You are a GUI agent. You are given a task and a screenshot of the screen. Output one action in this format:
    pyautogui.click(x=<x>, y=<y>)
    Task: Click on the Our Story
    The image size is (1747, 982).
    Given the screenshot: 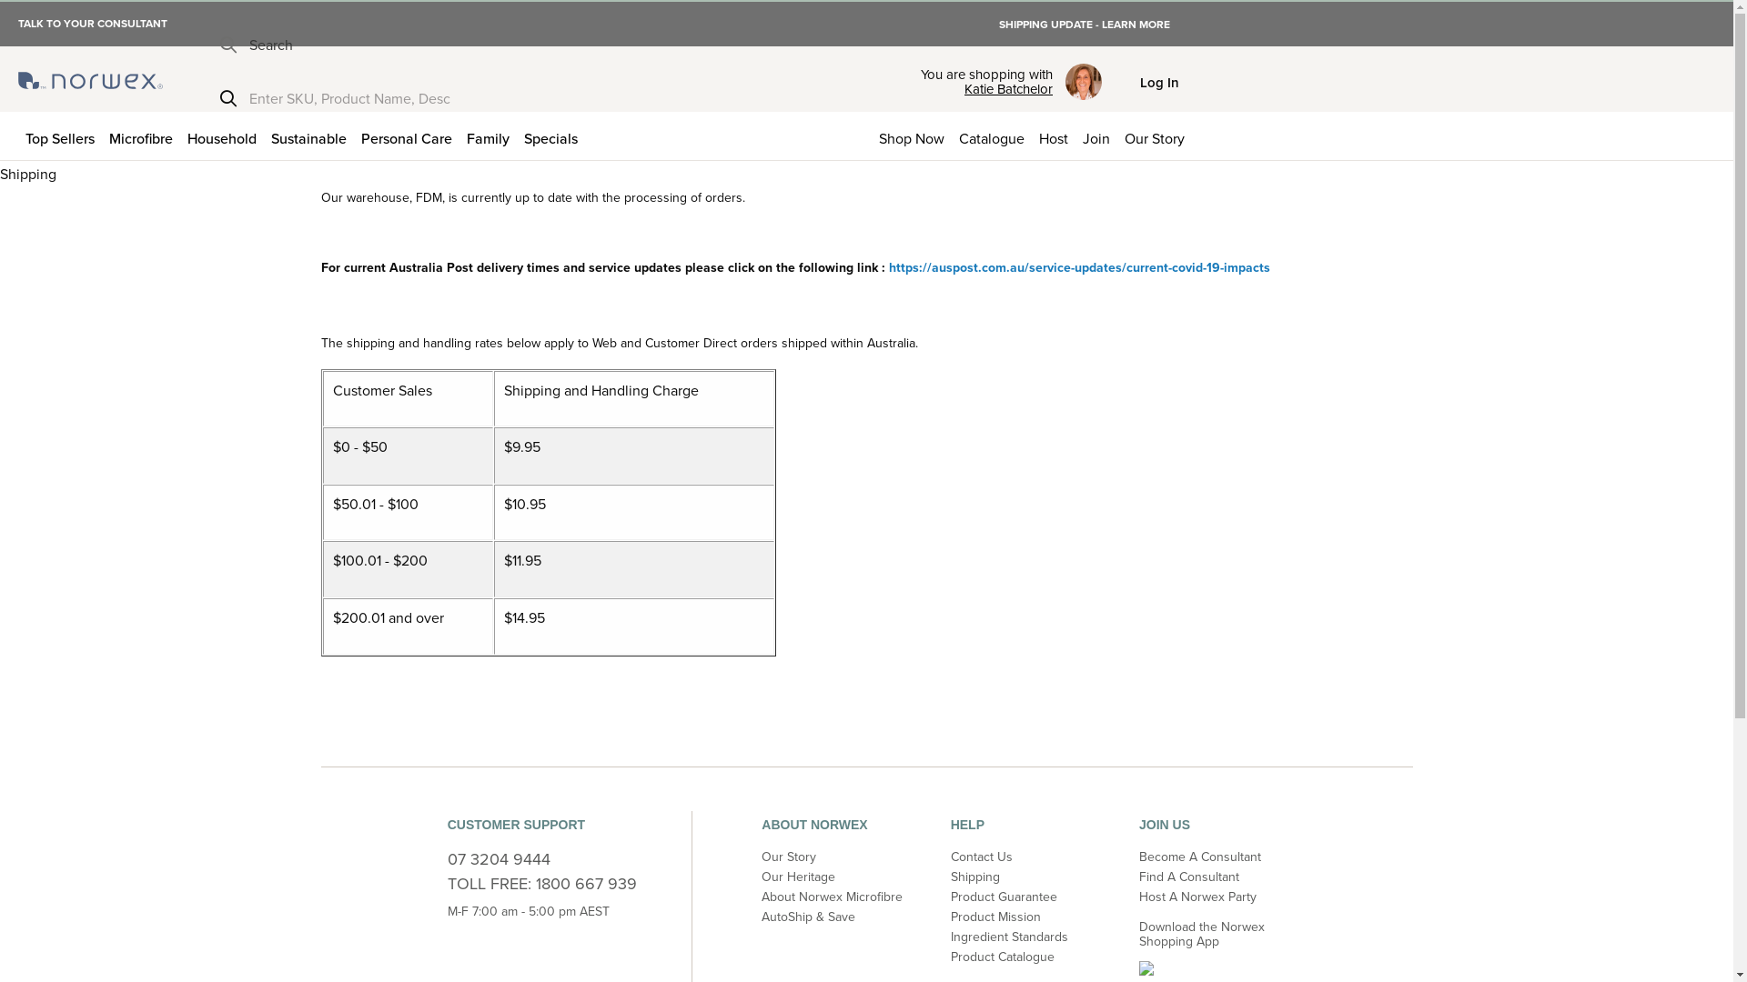 What is the action you would take?
    pyautogui.click(x=1155, y=136)
    